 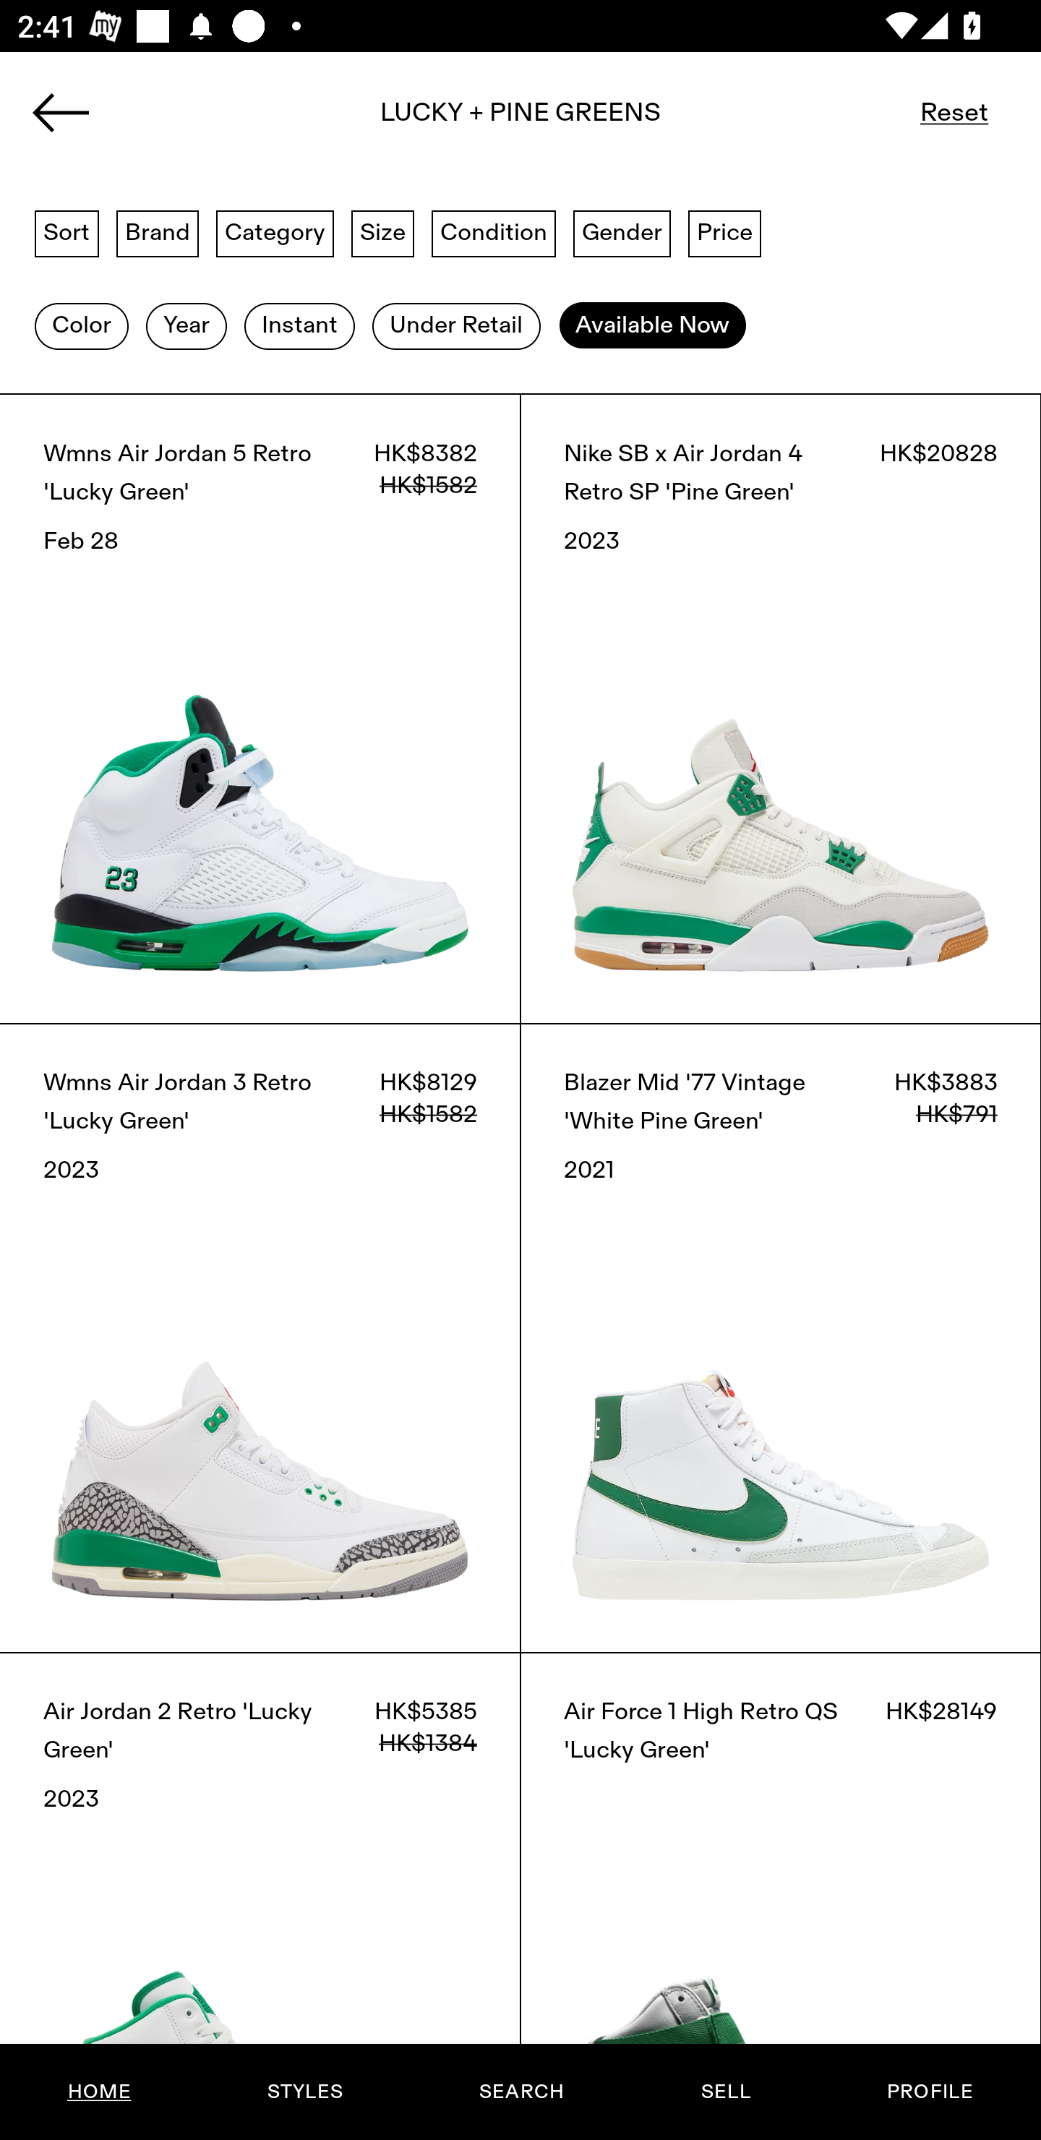 What do you see at coordinates (520, 121) in the screenshot?
I see `hoodie` at bounding box center [520, 121].